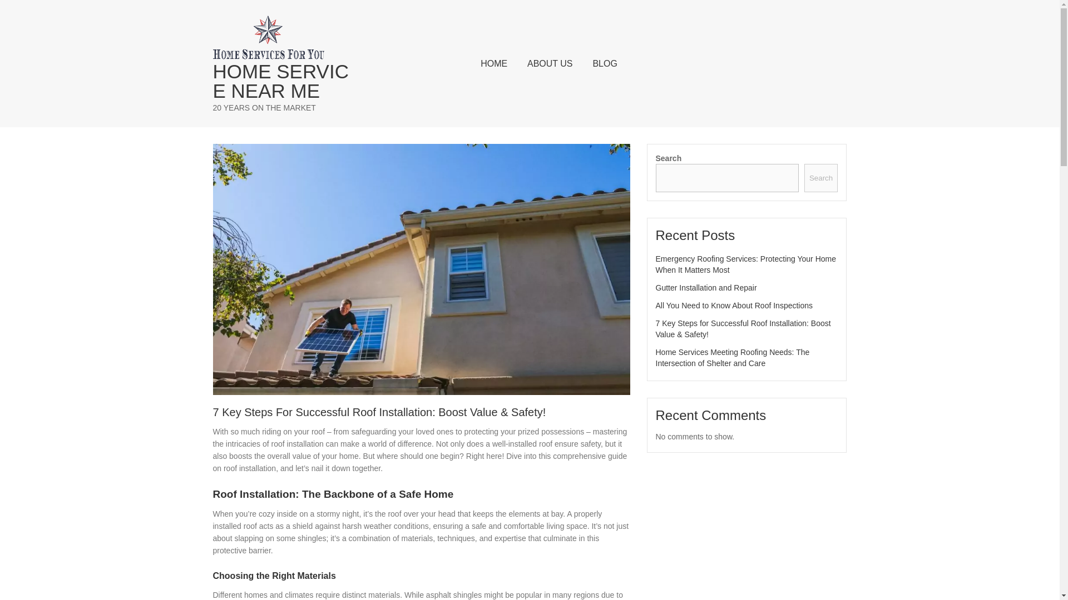 The image size is (1068, 600). Describe the element at coordinates (734, 306) in the screenshot. I see `All You Need to Know About Roof Inspections` at that location.